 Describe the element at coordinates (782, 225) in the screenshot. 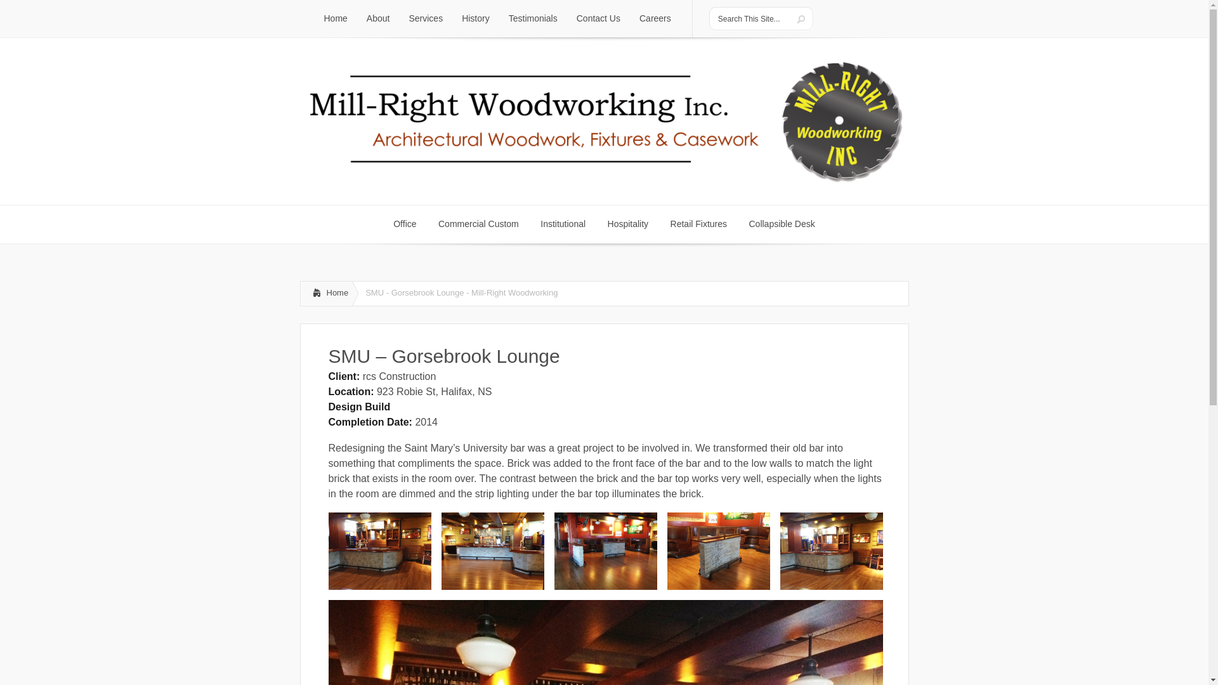

I see `Testimonials` at that location.